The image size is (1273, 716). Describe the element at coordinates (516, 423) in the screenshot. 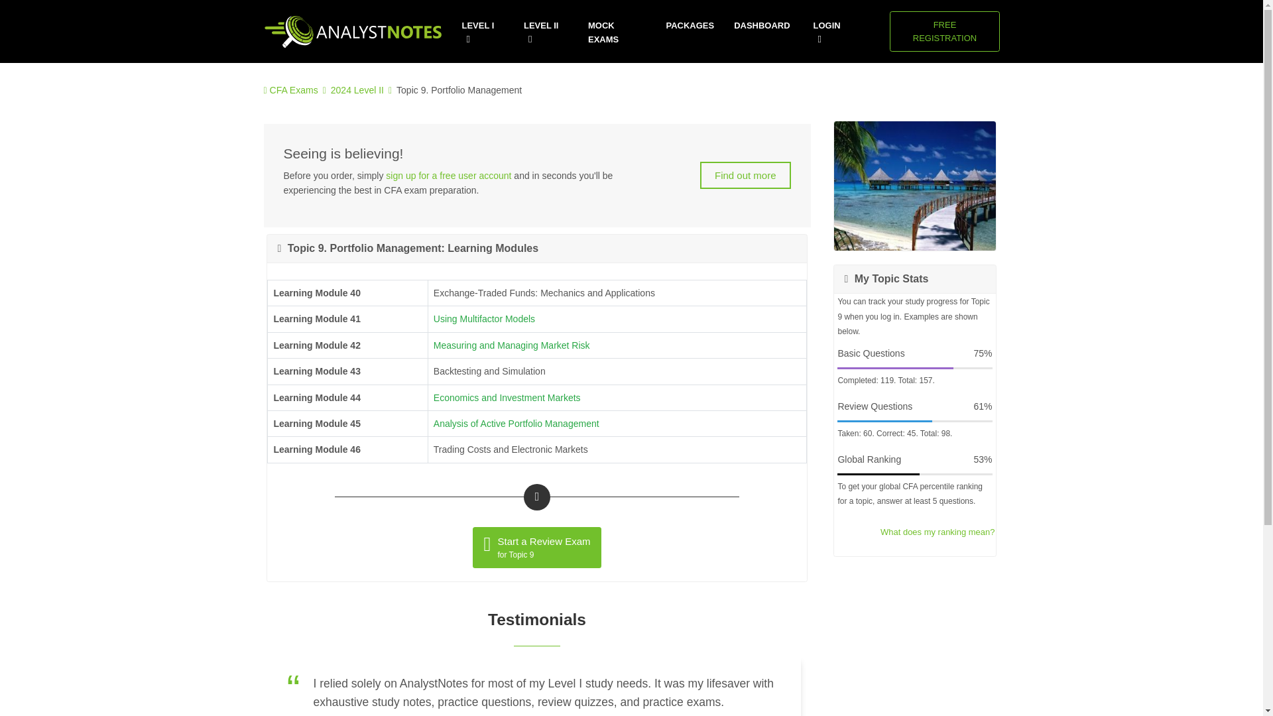

I see `Analysis of Active Portfolio Management` at that location.